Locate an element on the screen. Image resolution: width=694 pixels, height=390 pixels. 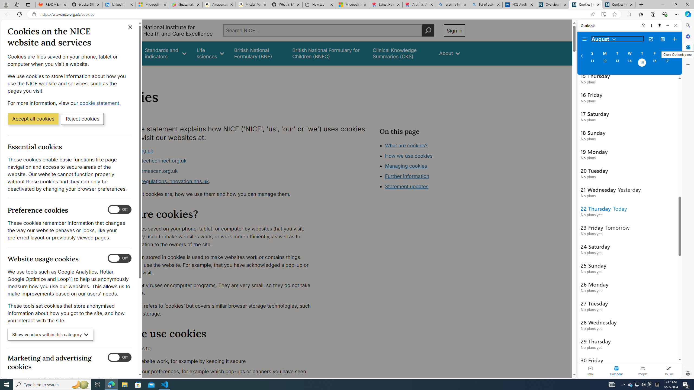
Perform search is located at coordinates (428, 30).